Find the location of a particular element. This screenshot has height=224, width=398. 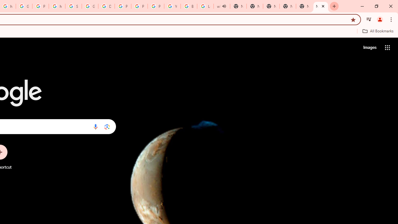

Mute tab is located at coordinates (224, 6).